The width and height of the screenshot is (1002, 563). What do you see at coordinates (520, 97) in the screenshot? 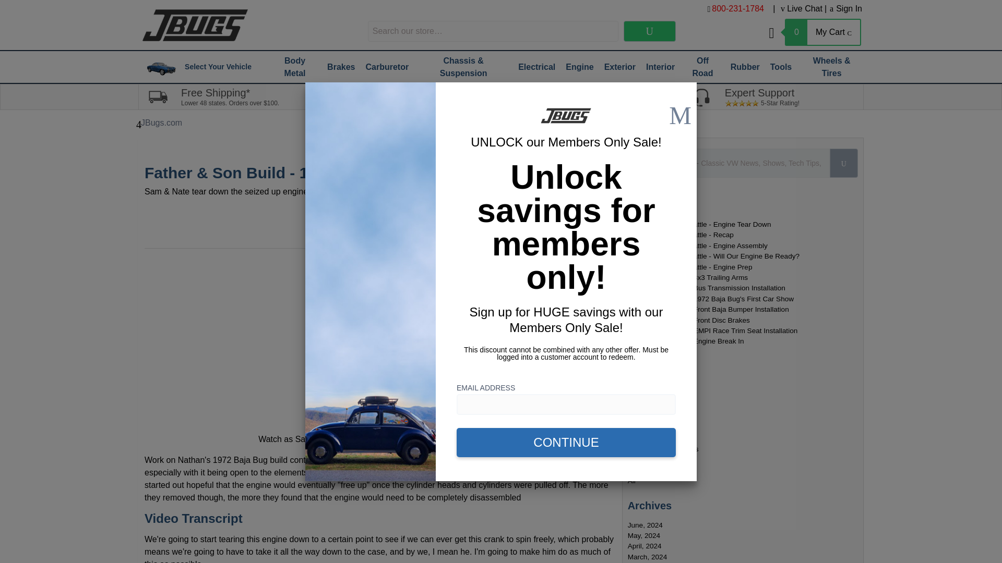
I see `Tutorial Videos` at bounding box center [520, 97].